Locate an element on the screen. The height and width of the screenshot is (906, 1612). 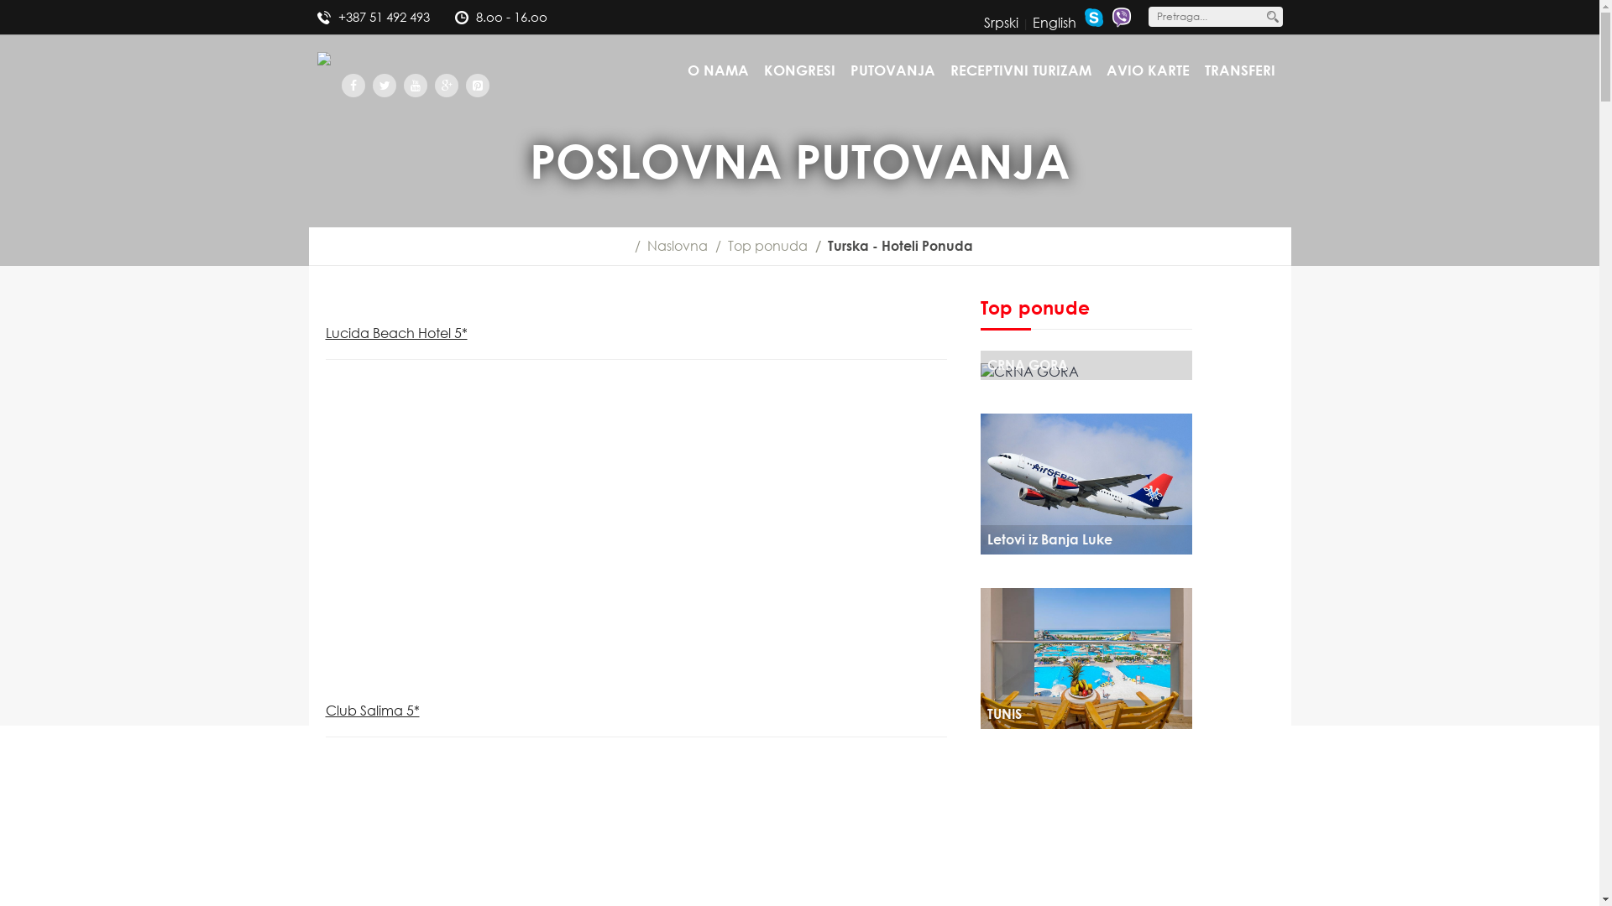
TRANSFERI is located at coordinates (1239, 72).